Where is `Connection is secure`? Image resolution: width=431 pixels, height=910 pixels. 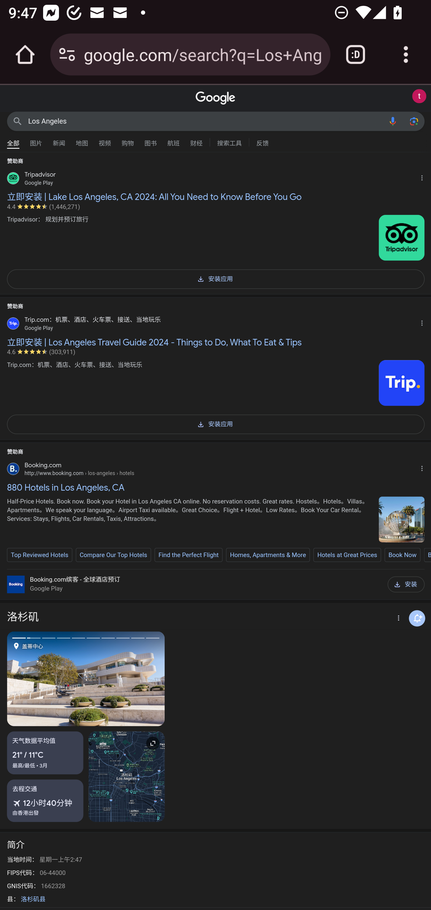 Connection is secure is located at coordinates (67, 54).